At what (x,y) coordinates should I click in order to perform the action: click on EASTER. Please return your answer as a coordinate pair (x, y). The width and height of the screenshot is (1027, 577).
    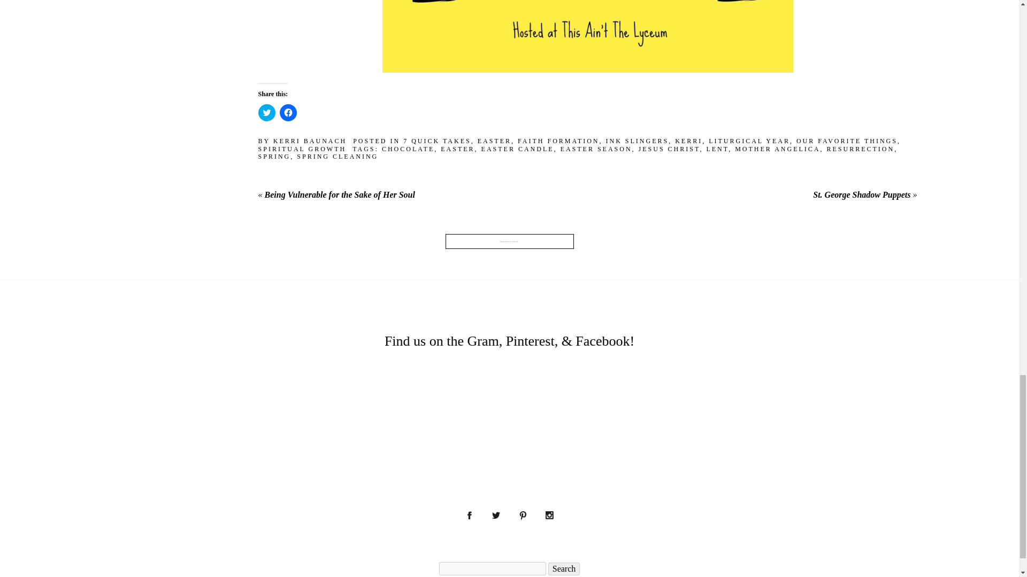
    Looking at the image, I should click on (494, 141).